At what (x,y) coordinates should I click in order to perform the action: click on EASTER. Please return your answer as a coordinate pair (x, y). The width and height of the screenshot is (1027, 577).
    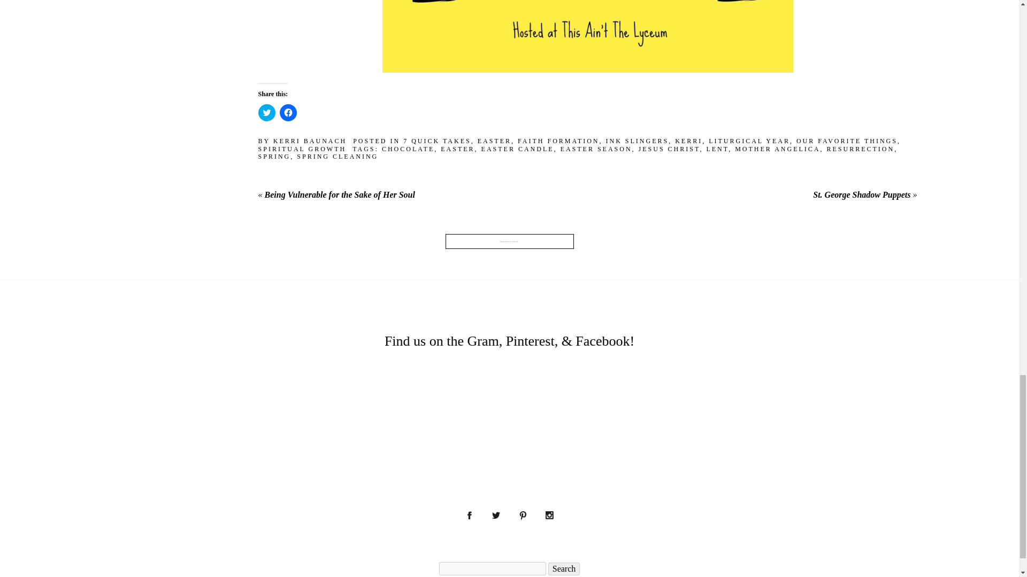
    Looking at the image, I should click on (494, 141).